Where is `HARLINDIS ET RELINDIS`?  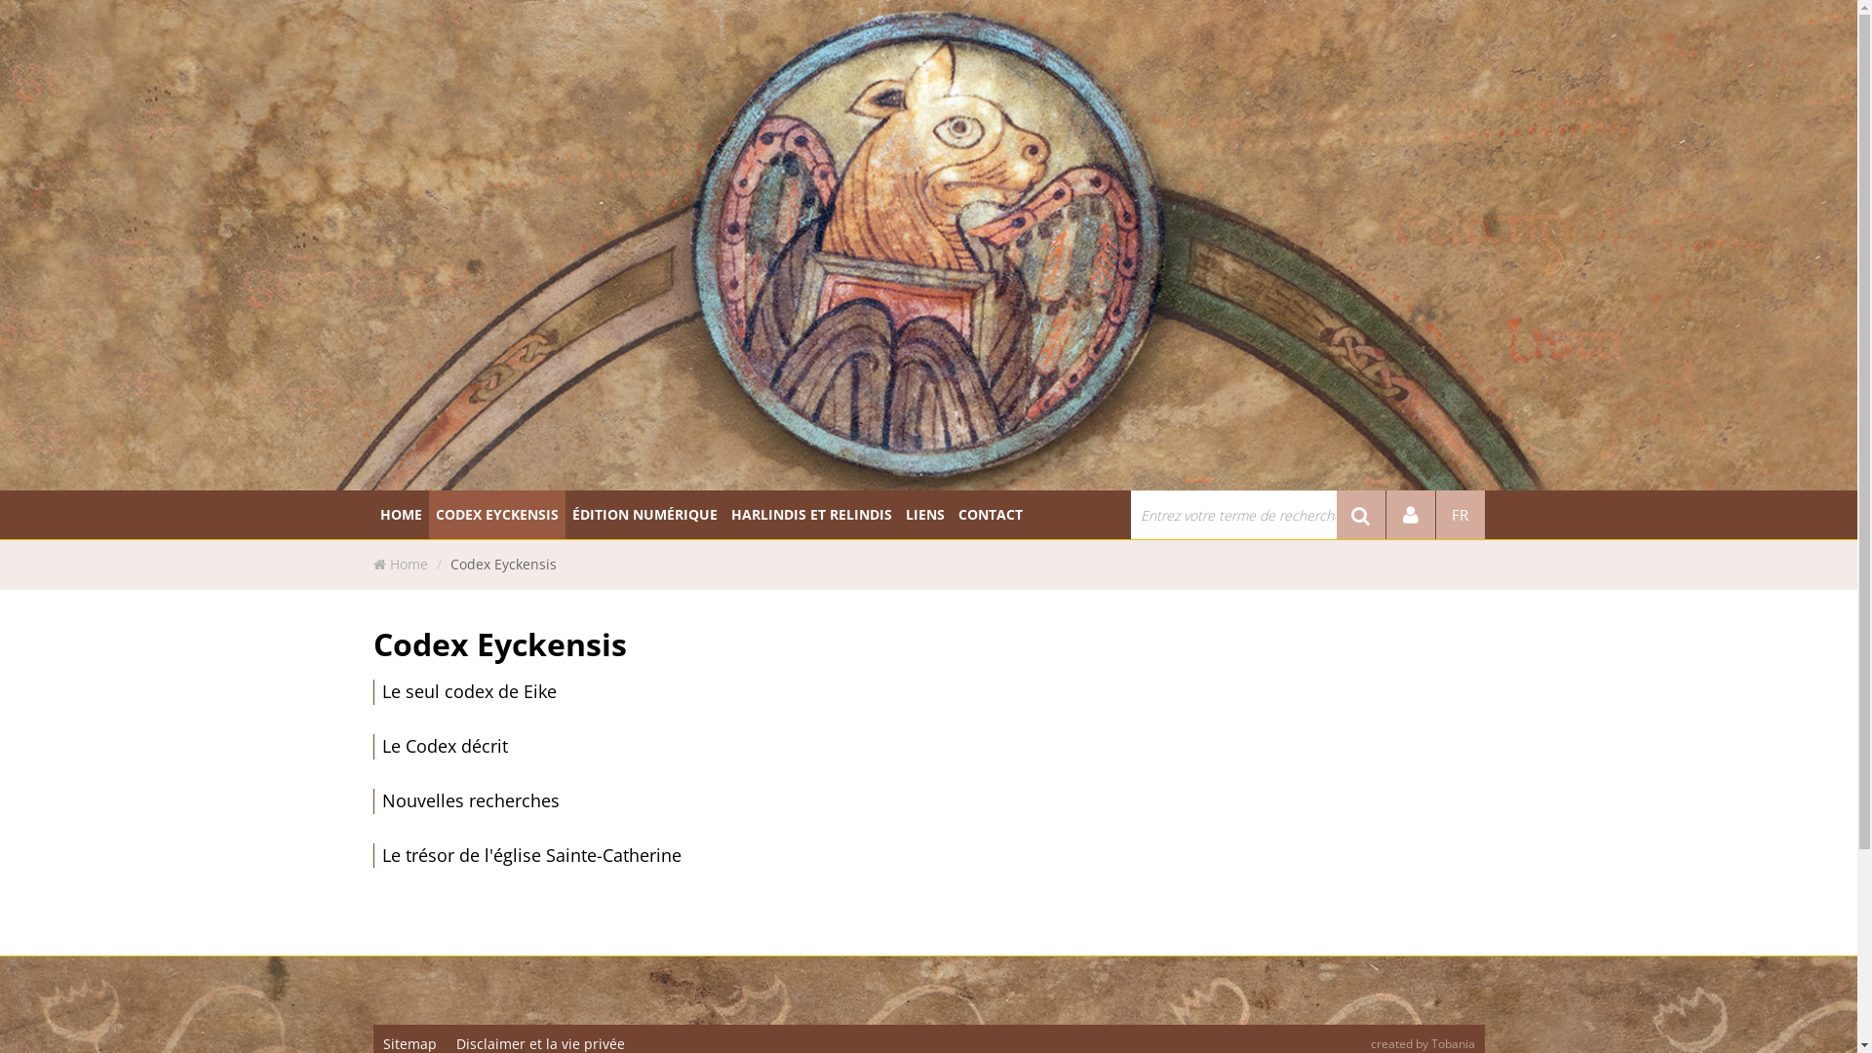 HARLINDIS ET RELINDIS is located at coordinates (811, 515).